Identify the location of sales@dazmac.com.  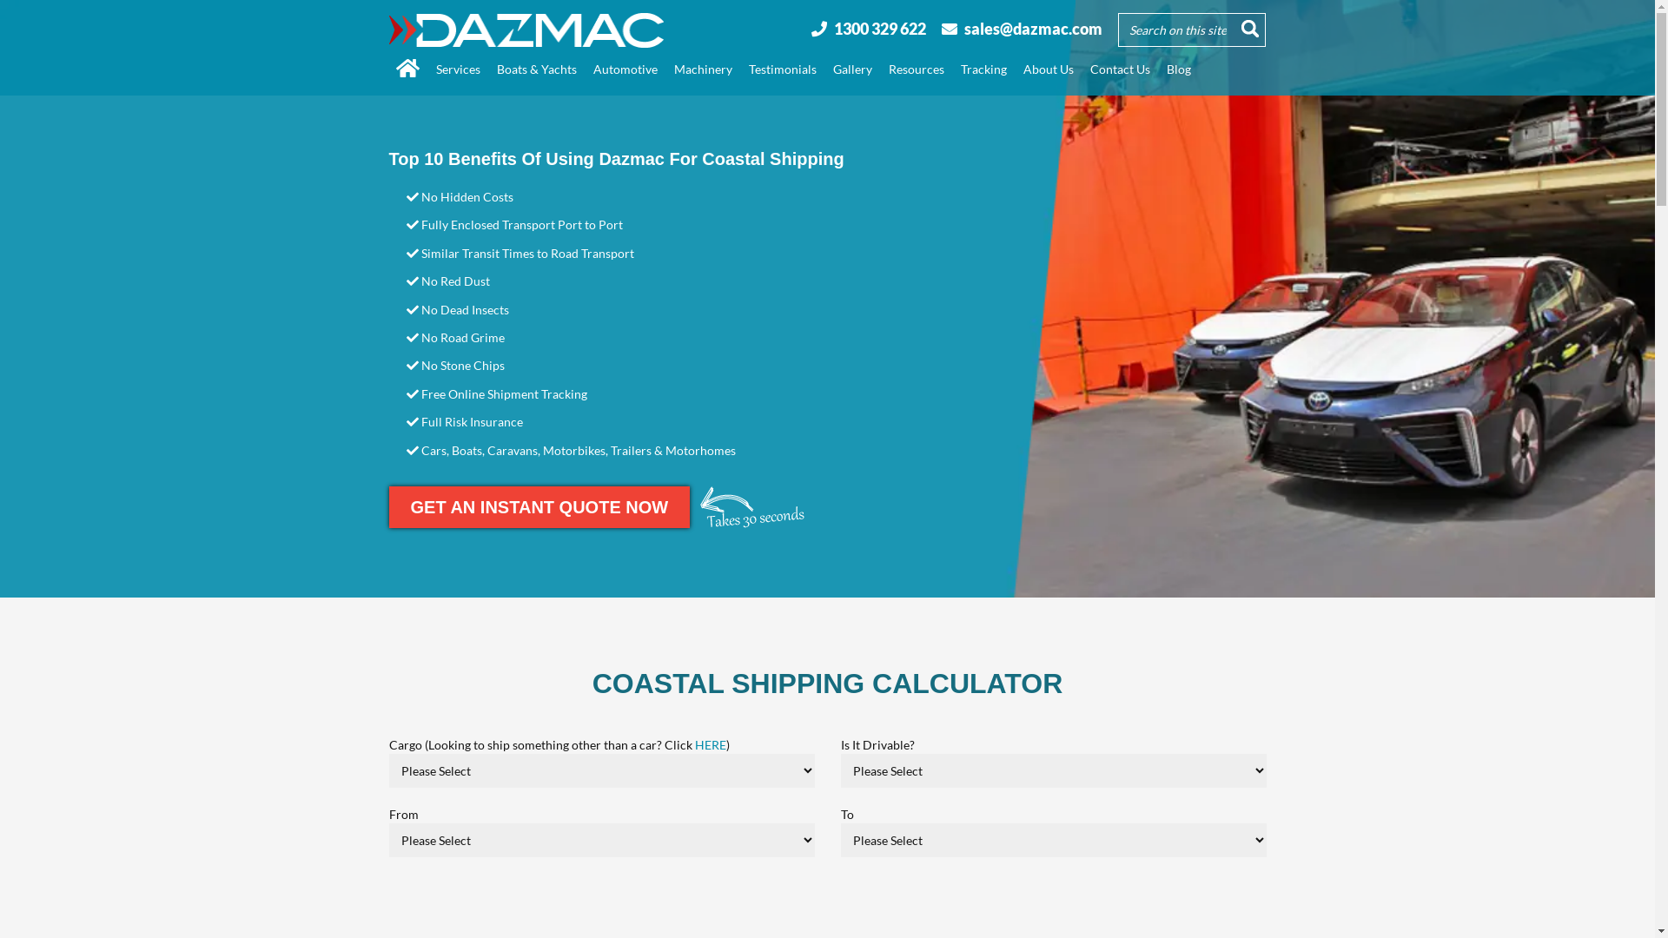
(1034, 29).